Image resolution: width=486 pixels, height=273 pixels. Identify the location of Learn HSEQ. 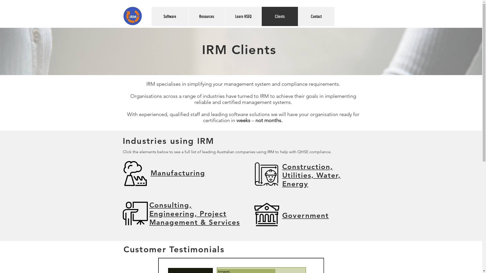
(243, 16).